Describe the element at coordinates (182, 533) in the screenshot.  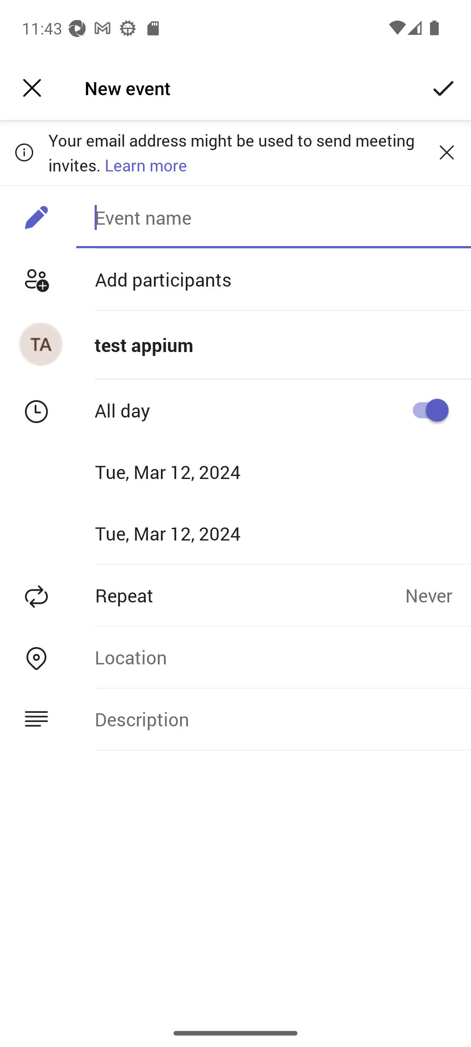
I see `Tue, Mar 12, 2024 Ends Tuesday Mar 12, 2024` at that location.